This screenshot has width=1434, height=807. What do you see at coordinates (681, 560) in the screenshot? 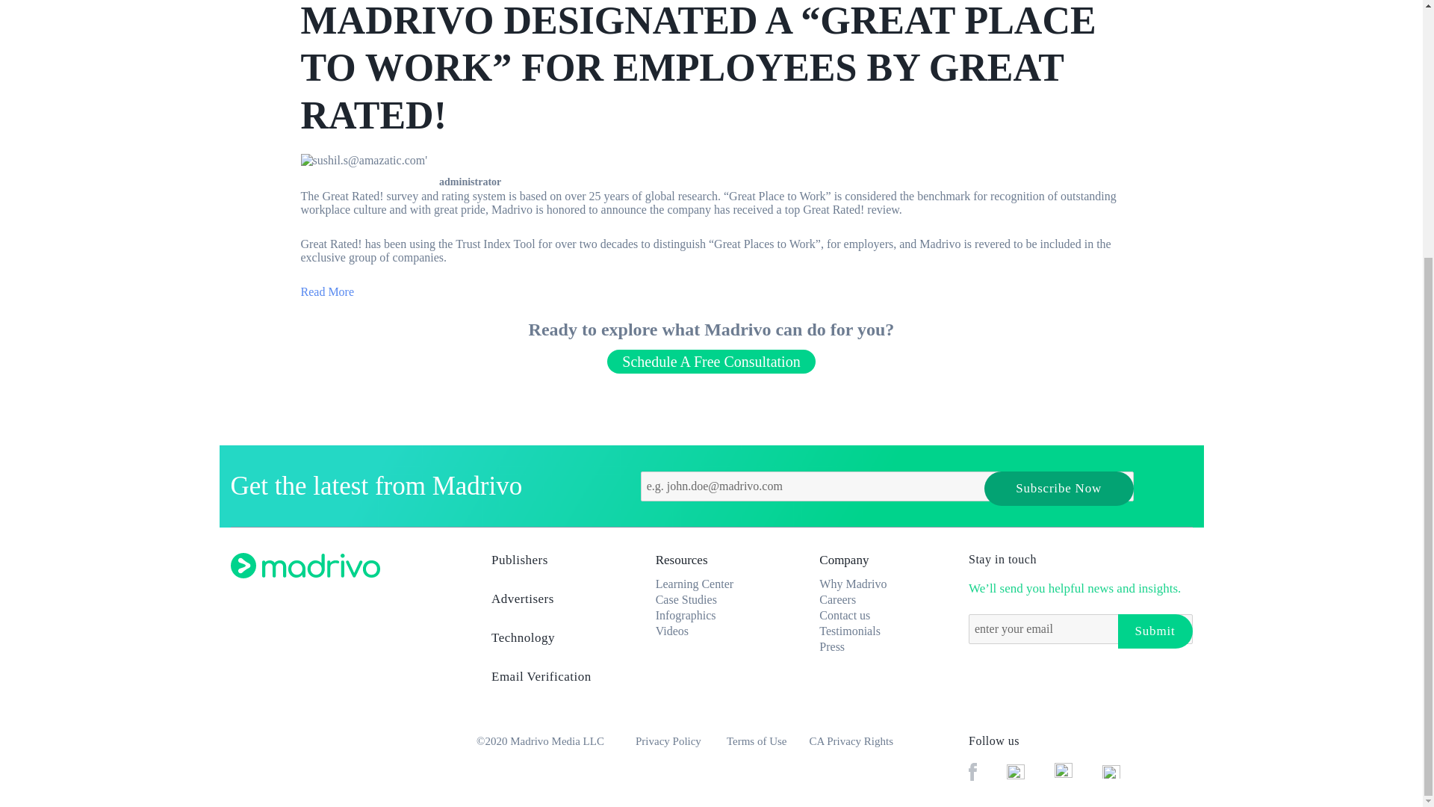
I see `Resources` at bounding box center [681, 560].